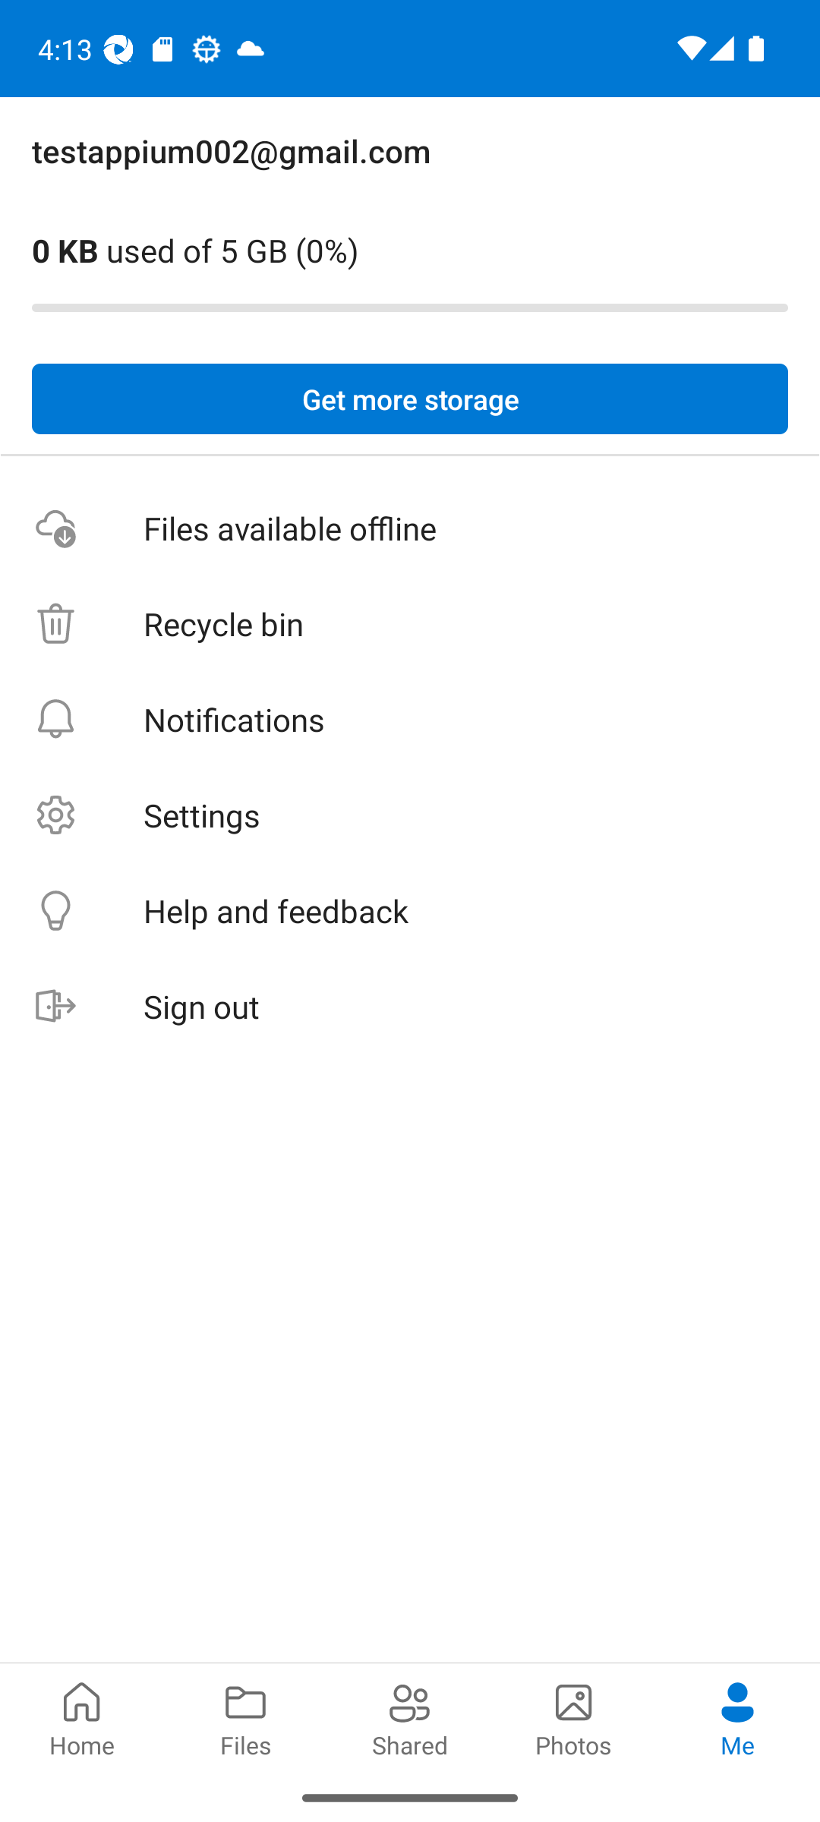 Image resolution: width=820 pixels, height=1822 pixels. I want to click on Recycle bin, so click(410, 624).